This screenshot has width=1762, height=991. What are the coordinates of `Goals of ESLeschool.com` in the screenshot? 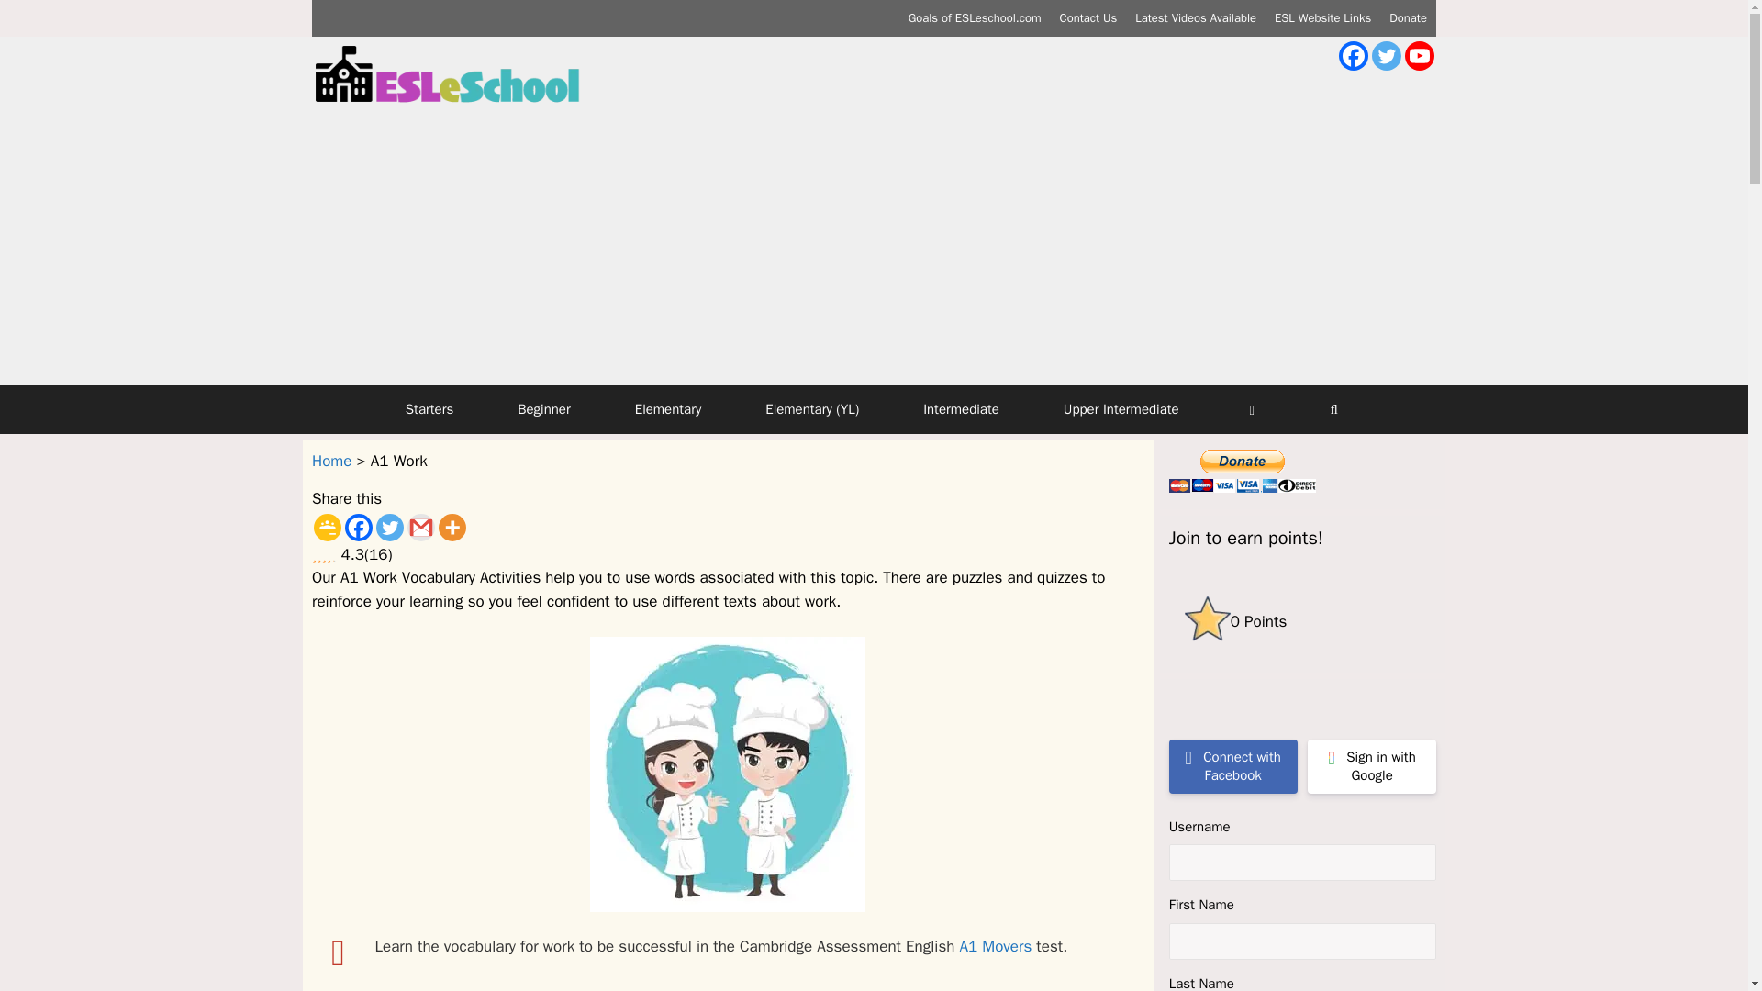 It's located at (975, 17).